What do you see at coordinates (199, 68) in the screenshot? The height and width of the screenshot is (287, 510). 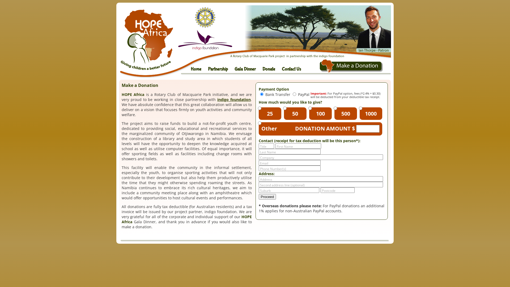 I see `Home` at bounding box center [199, 68].